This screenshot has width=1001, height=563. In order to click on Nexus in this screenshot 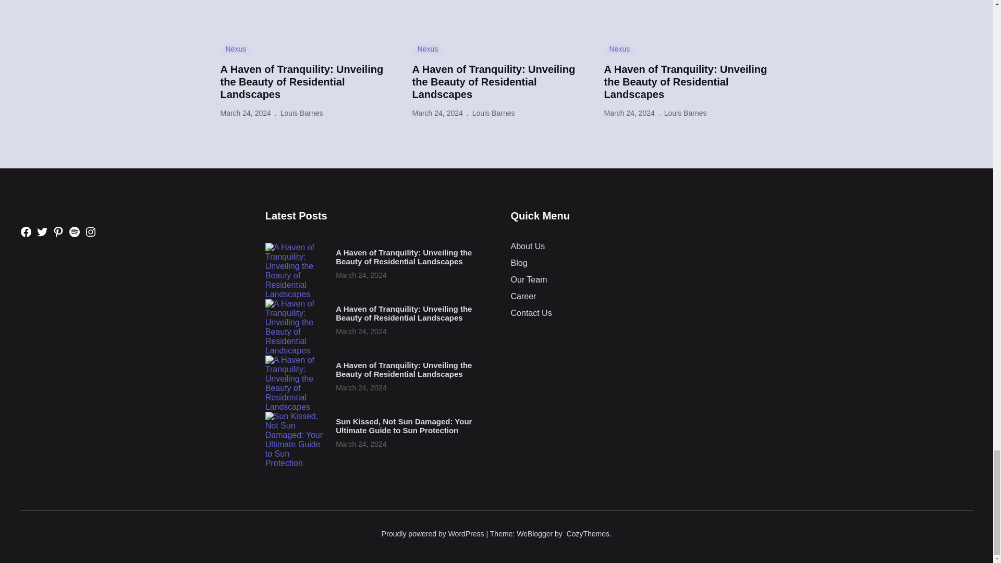, I will do `click(236, 49)`.